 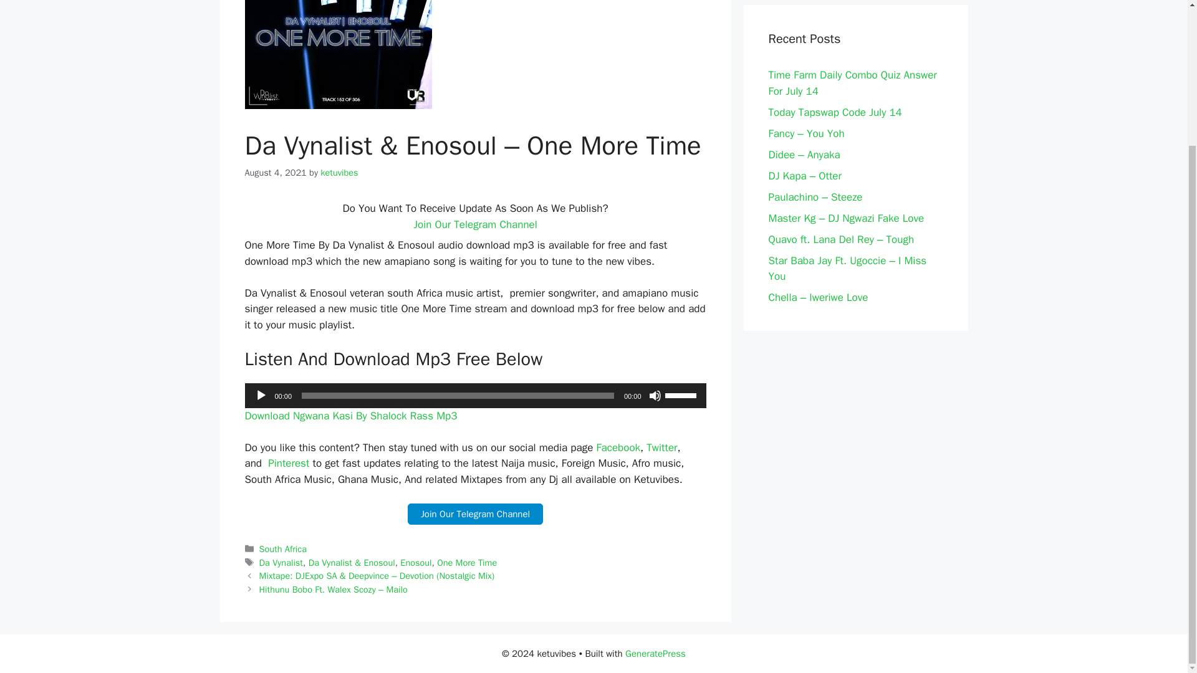 I want to click on Join Our Telegram Channel, so click(x=475, y=514).